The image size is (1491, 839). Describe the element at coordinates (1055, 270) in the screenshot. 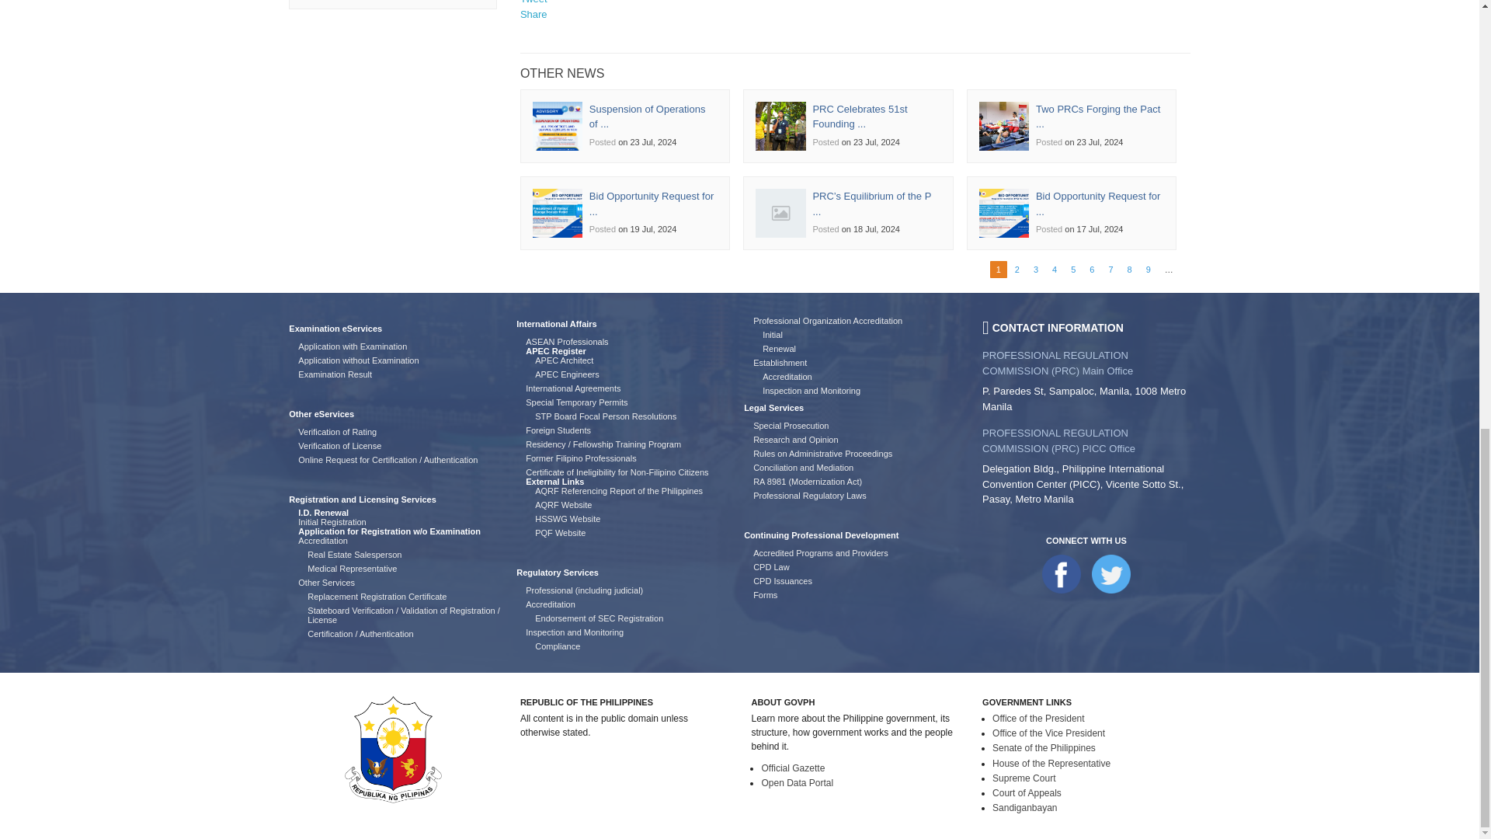

I see `Go to page 4` at that location.